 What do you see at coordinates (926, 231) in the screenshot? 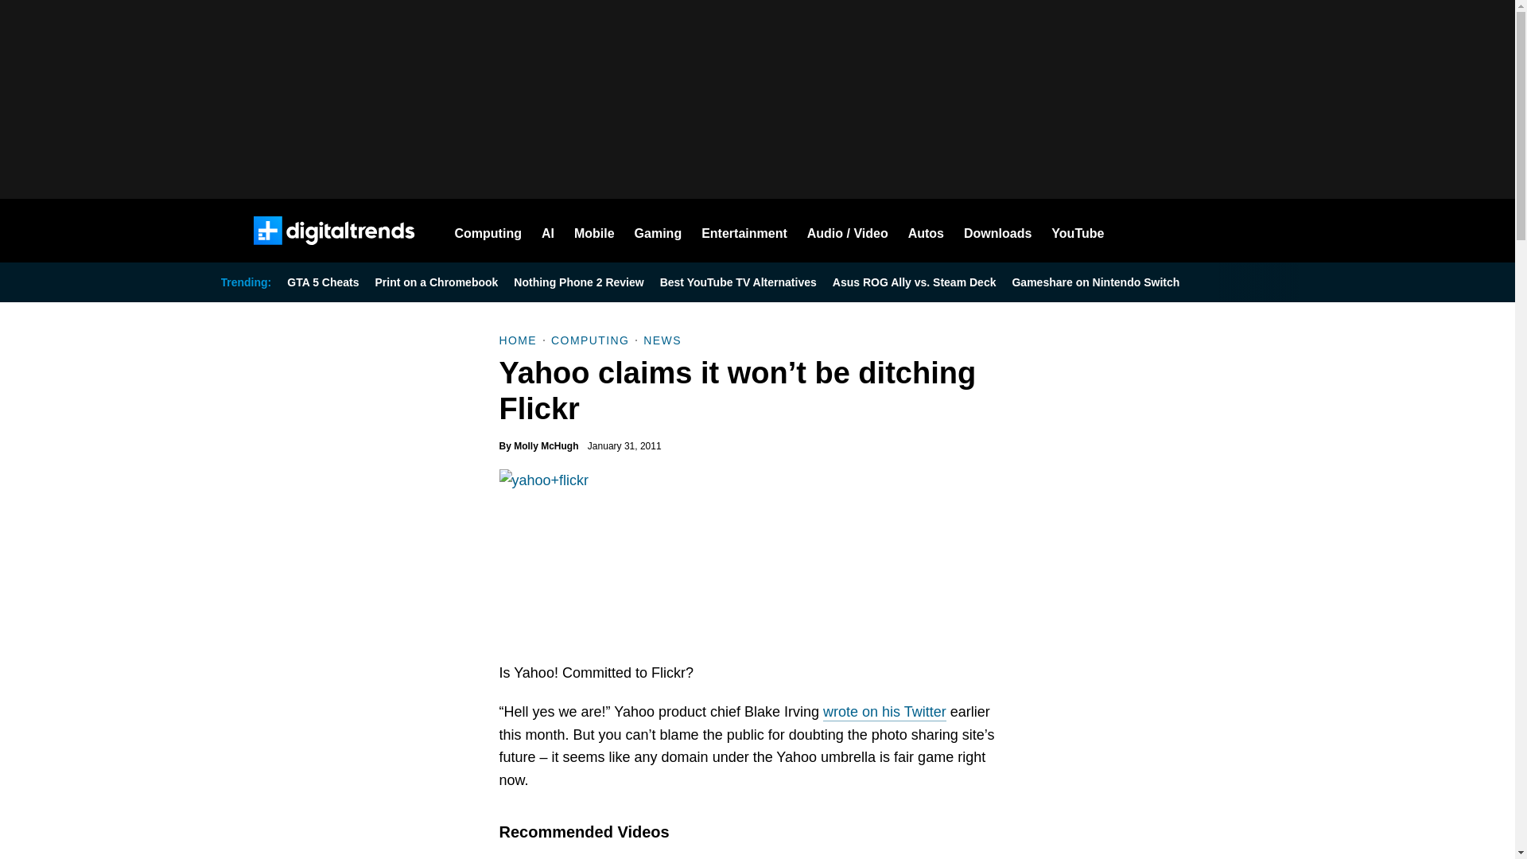
I see `Autos` at bounding box center [926, 231].